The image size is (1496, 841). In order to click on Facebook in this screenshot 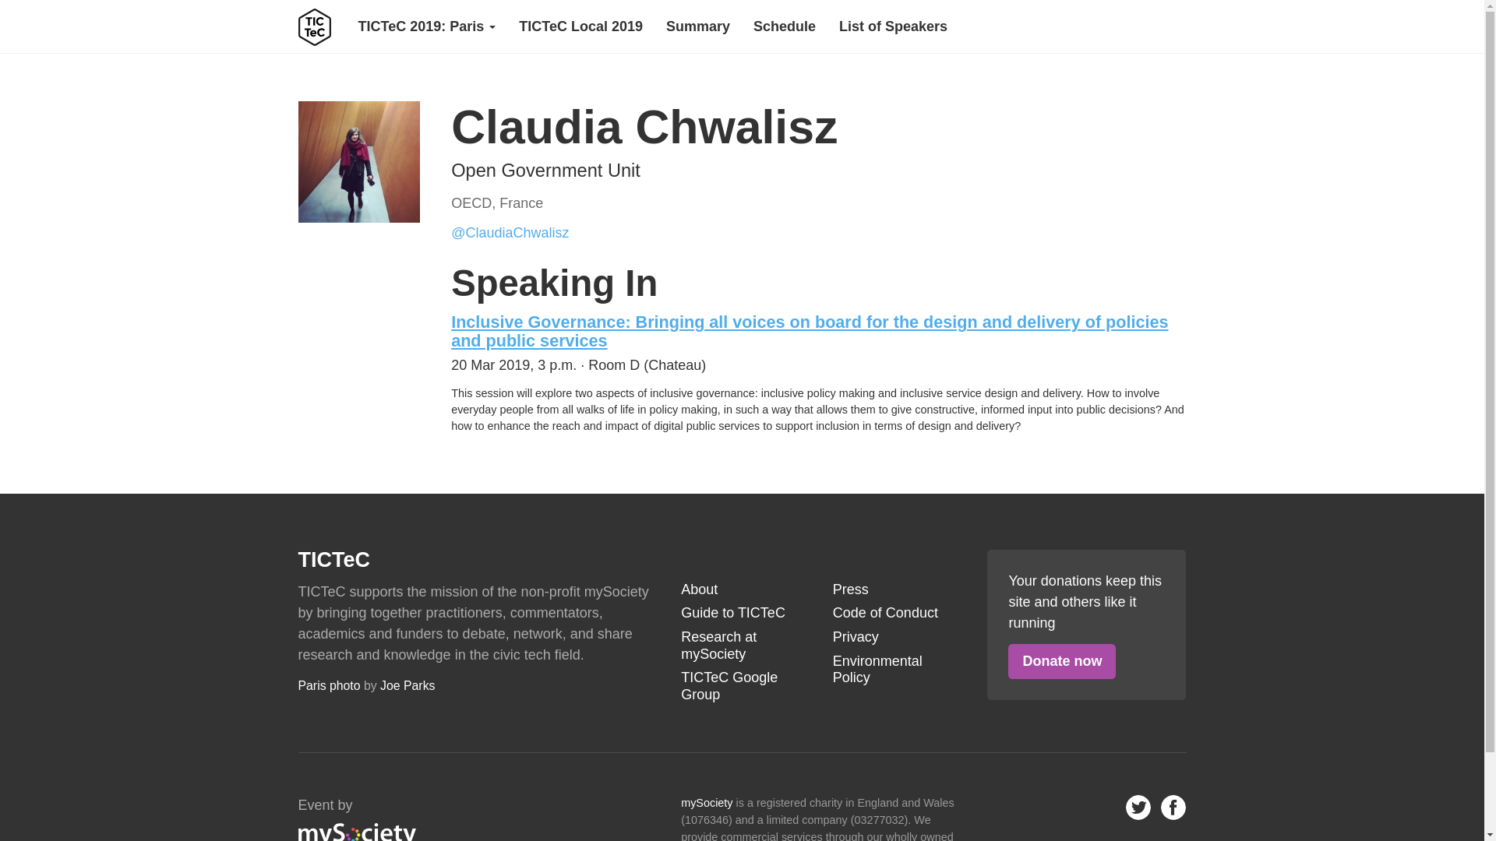, I will do `click(1173, 807)`.